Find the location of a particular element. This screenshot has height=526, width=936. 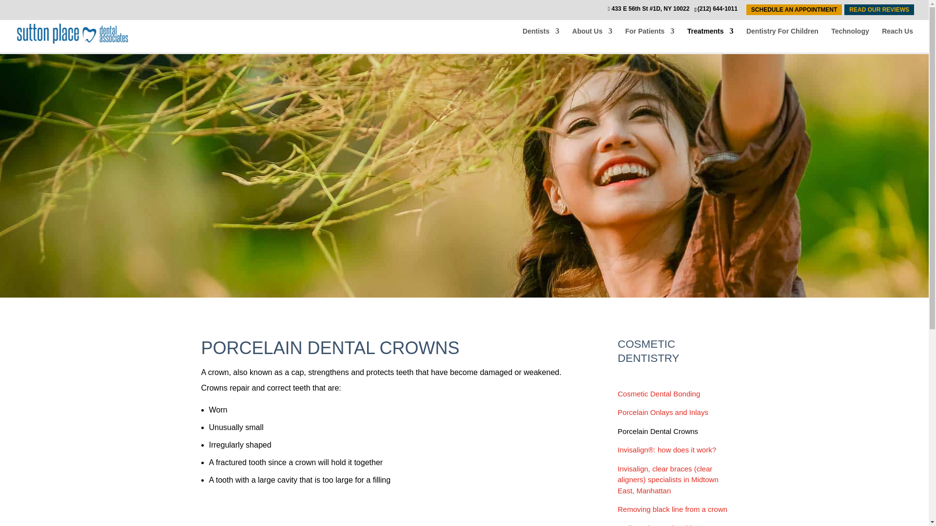

Dentists is located at coordinates (540, 38).